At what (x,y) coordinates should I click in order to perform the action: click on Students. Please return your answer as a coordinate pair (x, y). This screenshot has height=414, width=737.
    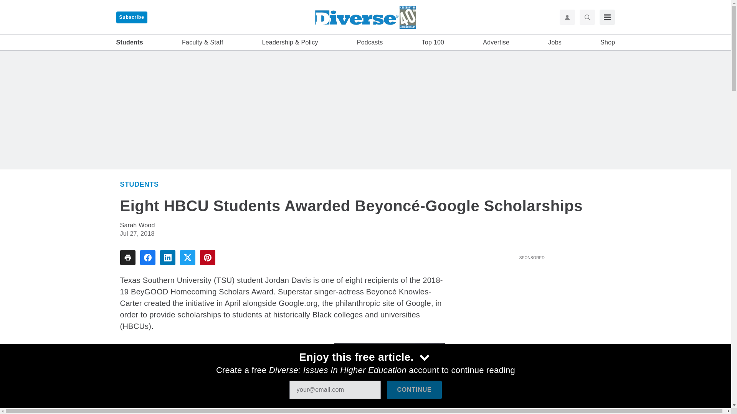
    Looking at the image, I should click on (139, 184).